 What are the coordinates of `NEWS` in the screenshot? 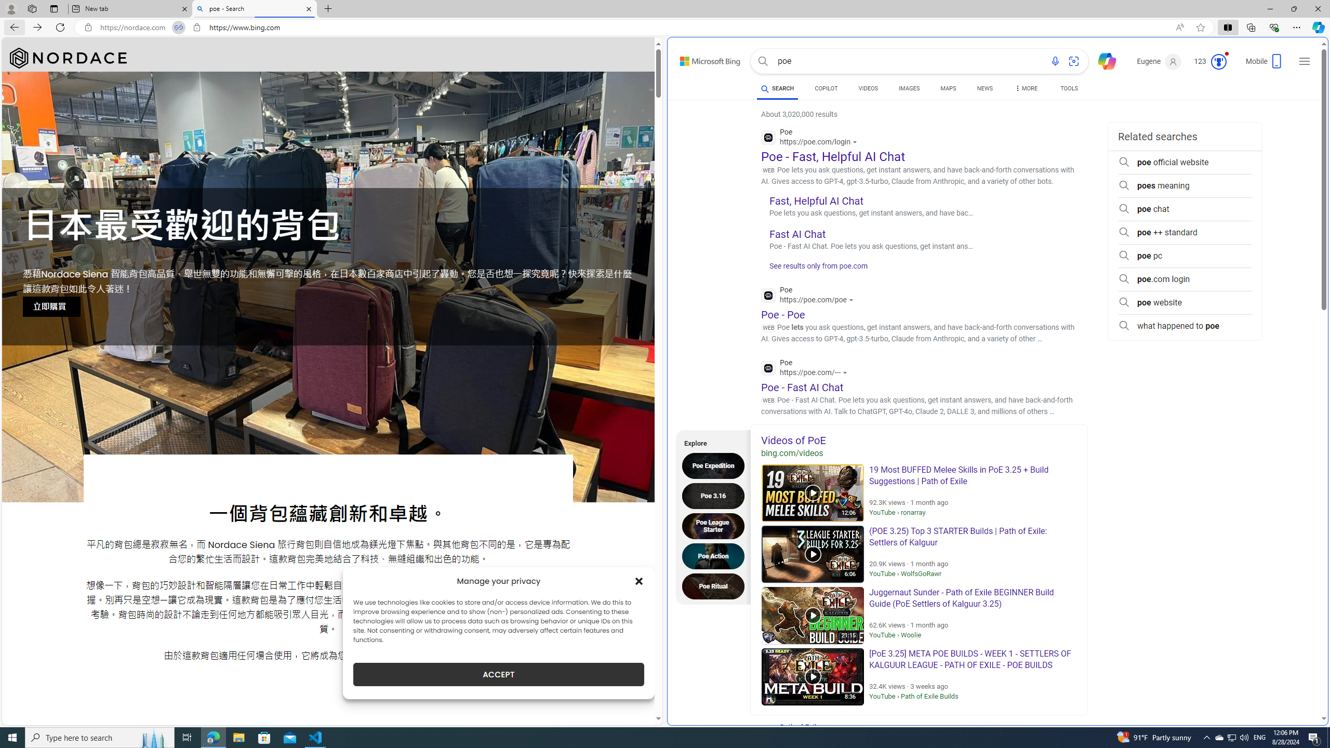 It's located at (985, 90).